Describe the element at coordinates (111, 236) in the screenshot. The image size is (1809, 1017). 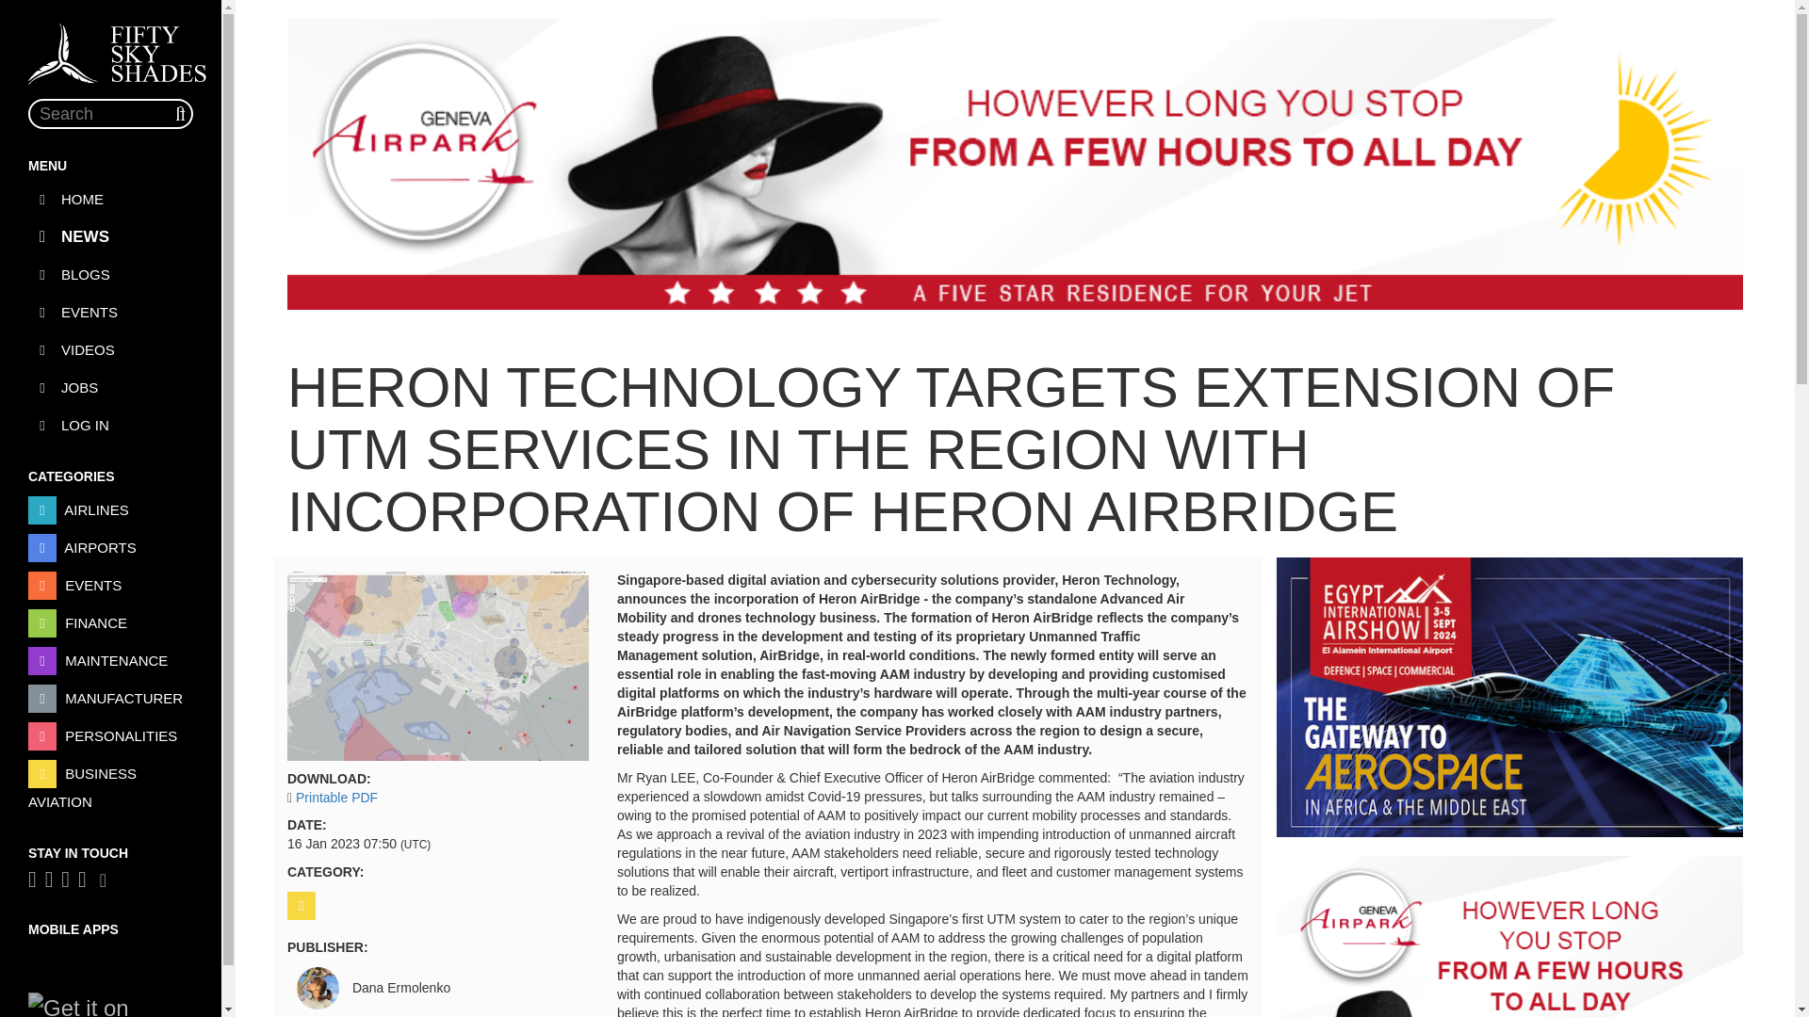
I see `NEWS` at that location.